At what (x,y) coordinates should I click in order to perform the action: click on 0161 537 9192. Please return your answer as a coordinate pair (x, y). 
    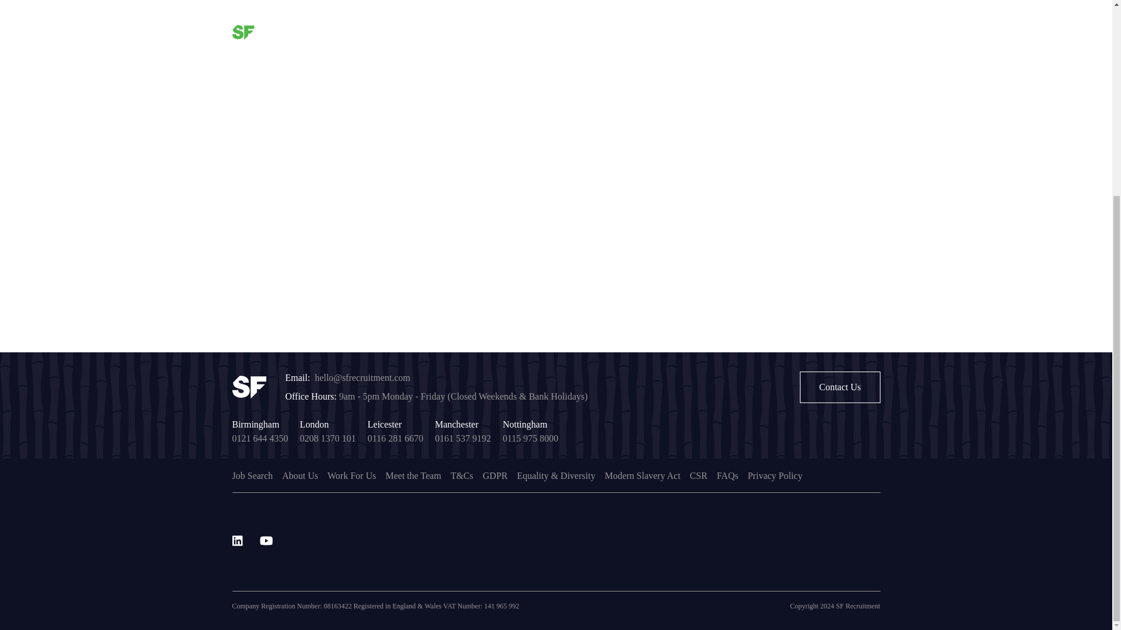
    Looking at the image, I should click on (462, 438).